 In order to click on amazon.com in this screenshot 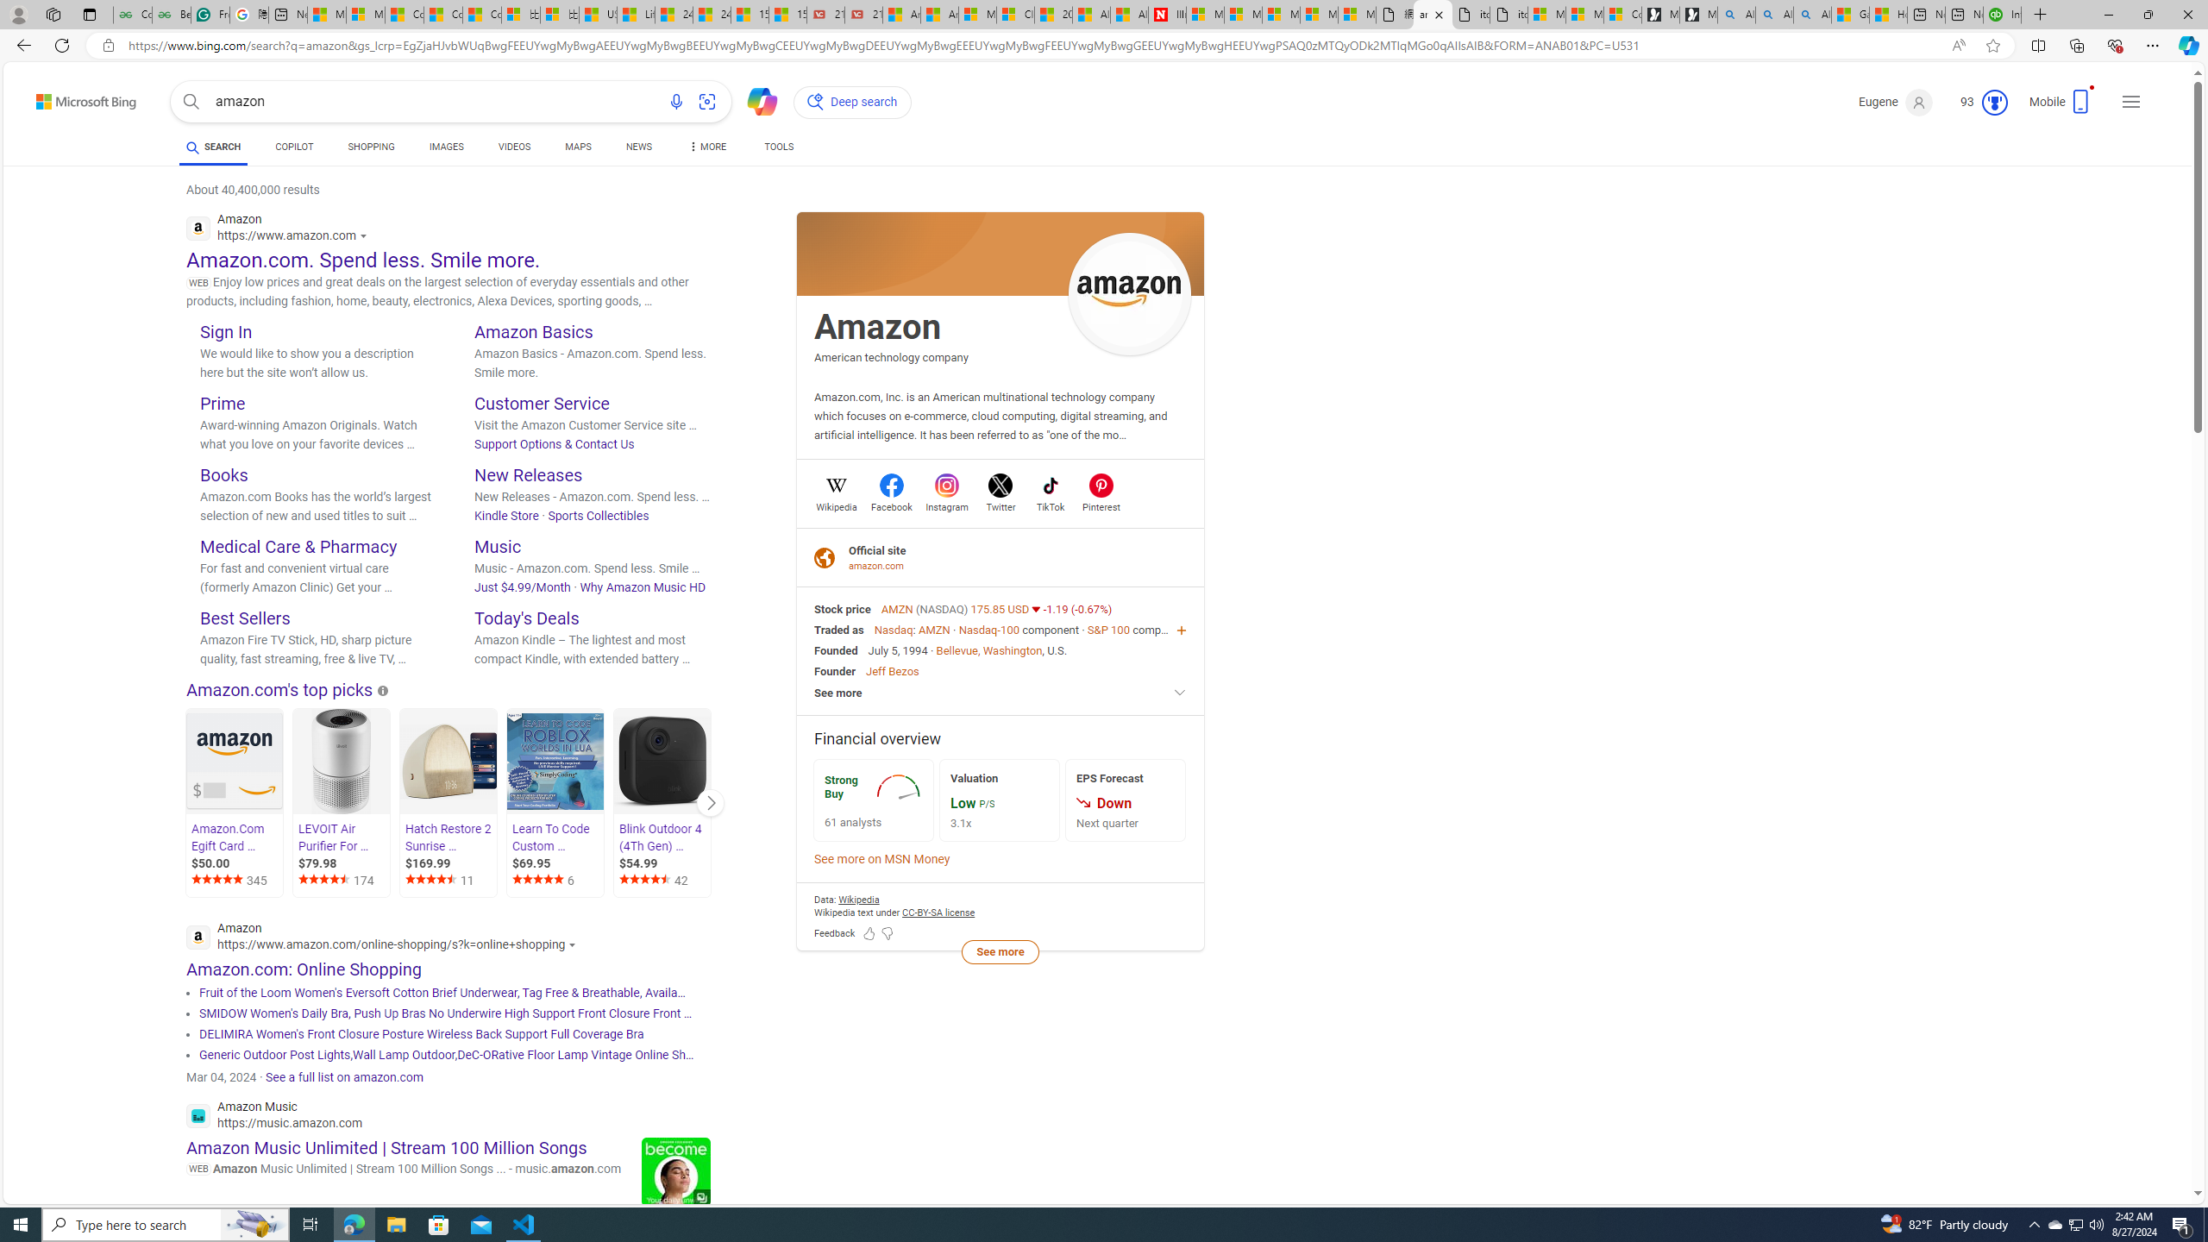, I will do `click(878, 566)`.